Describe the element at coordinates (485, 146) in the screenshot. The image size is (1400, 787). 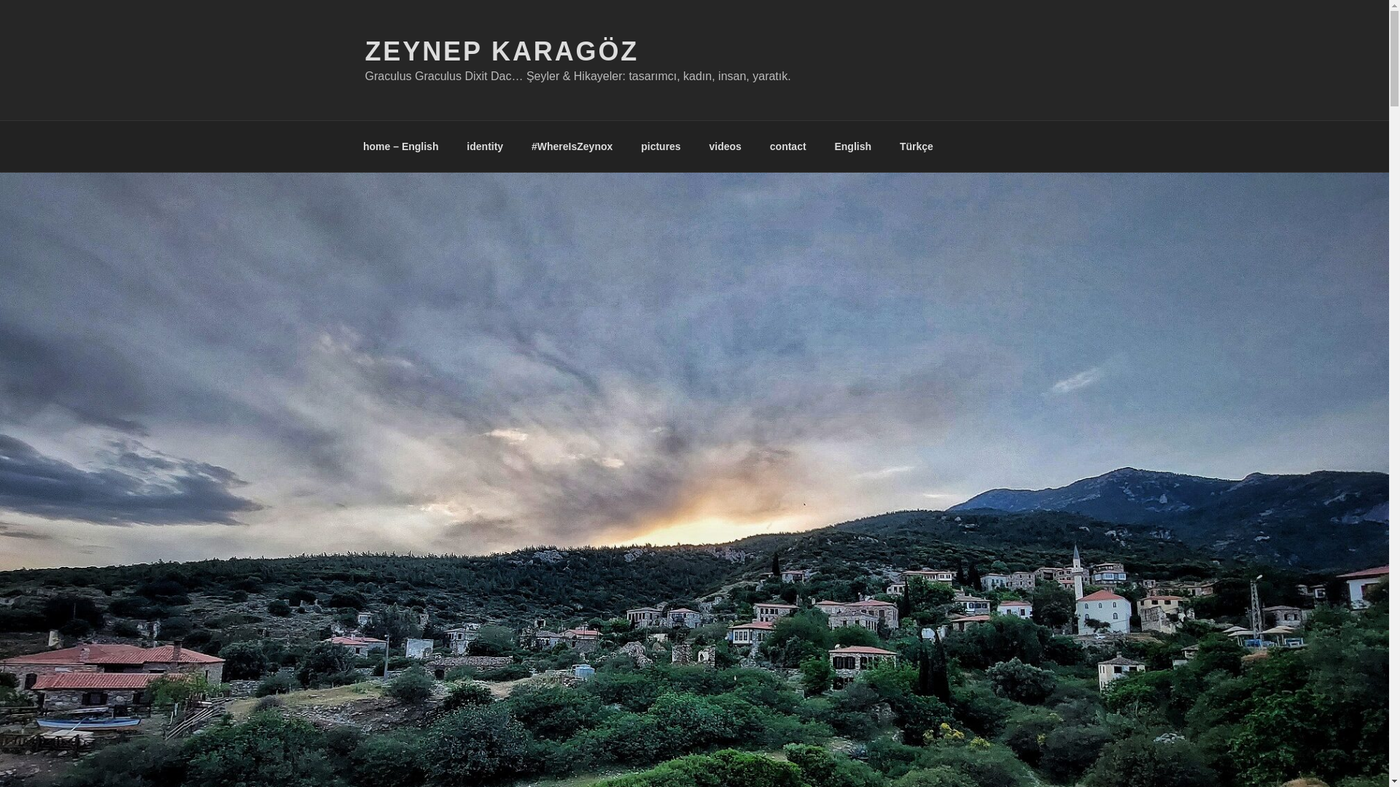
I see `identity` at that location.